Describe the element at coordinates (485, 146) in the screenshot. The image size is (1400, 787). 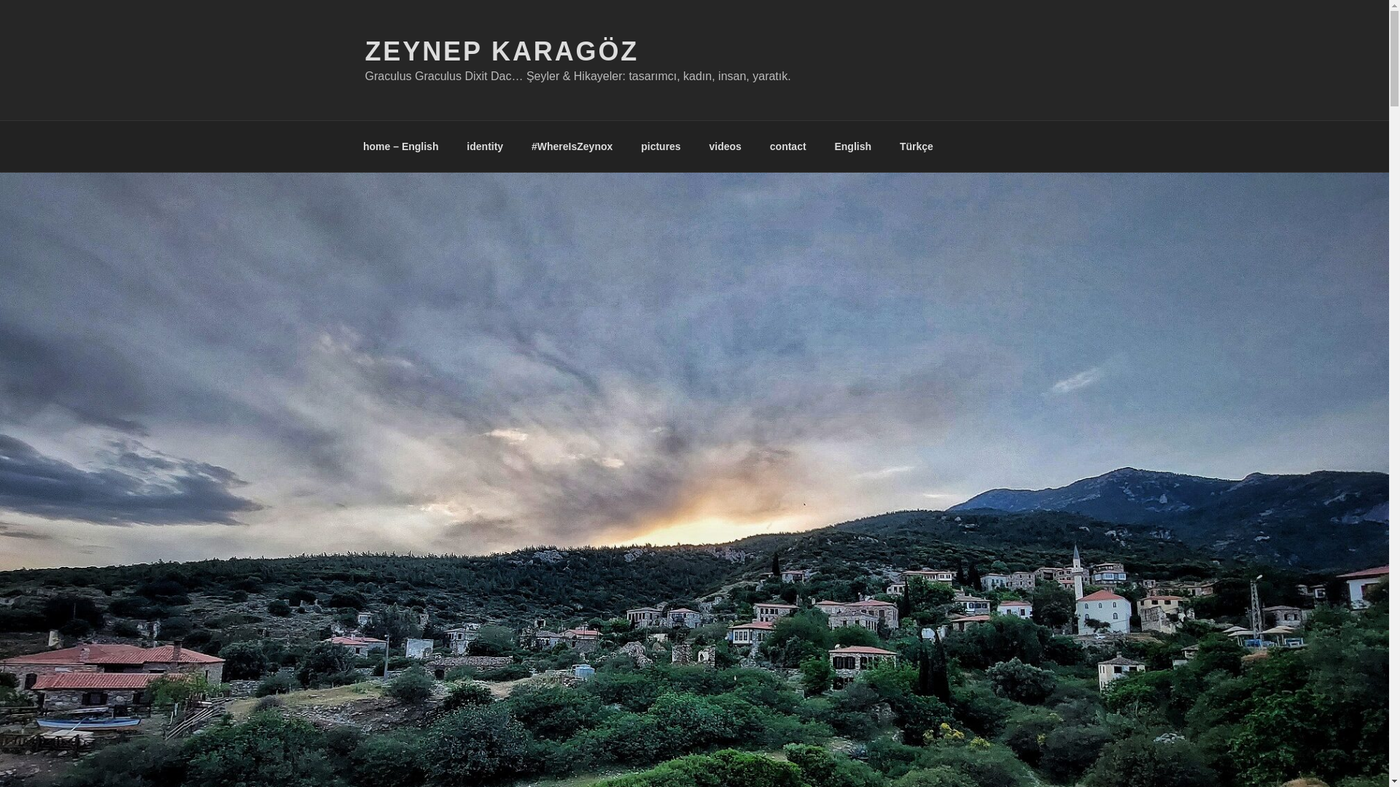
I see `identity` at that location.